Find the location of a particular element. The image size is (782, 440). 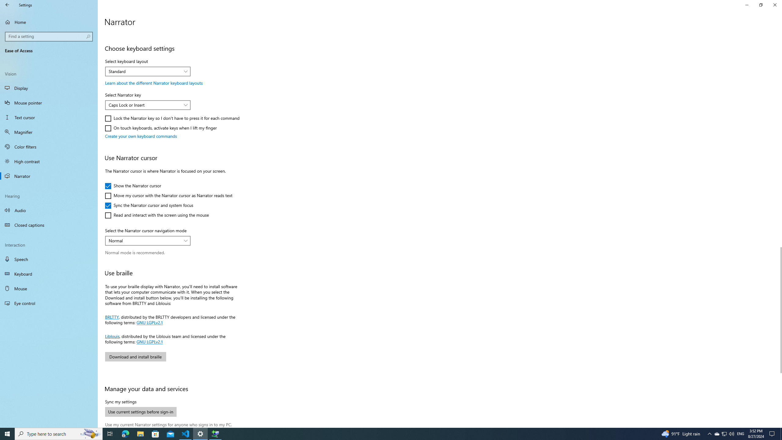

Start is located at coordinates (724, 434).